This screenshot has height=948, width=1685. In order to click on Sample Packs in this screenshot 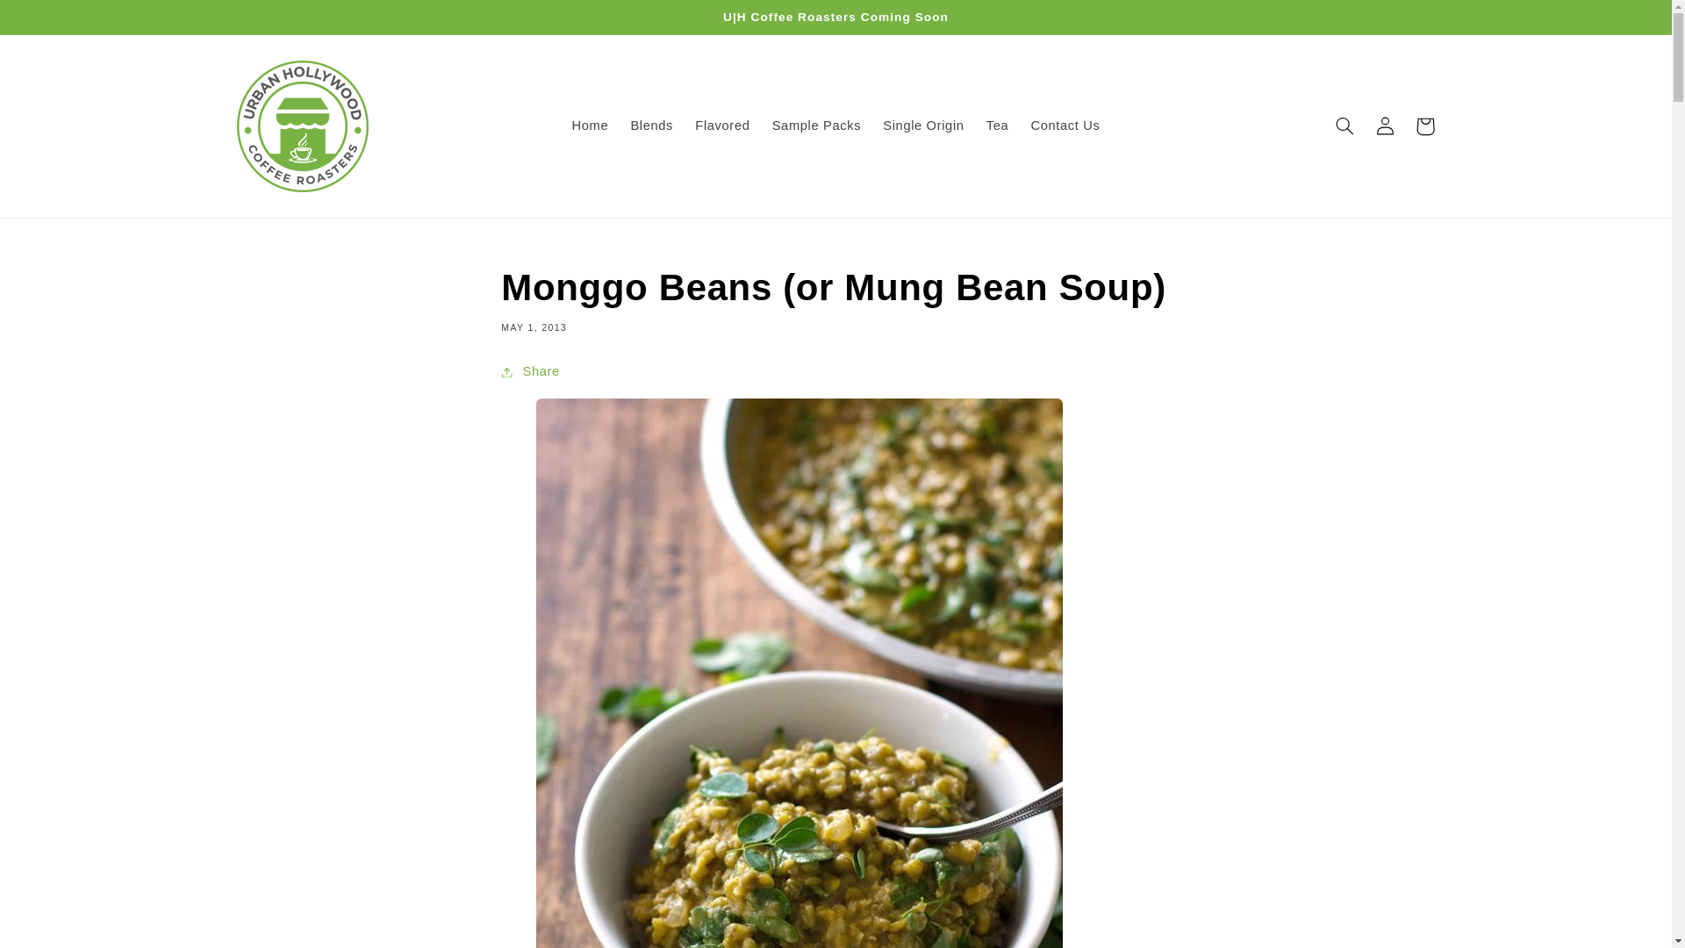, I will do `click(816, 126)`.